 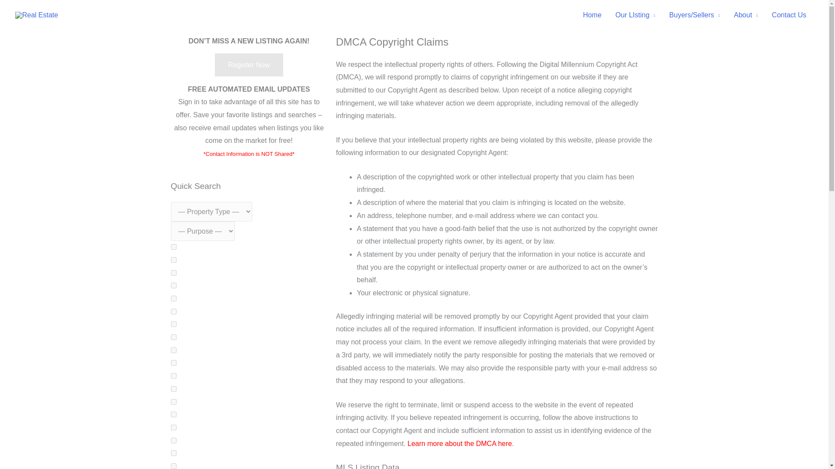 I want to click on on, so click(x=173, y=286).